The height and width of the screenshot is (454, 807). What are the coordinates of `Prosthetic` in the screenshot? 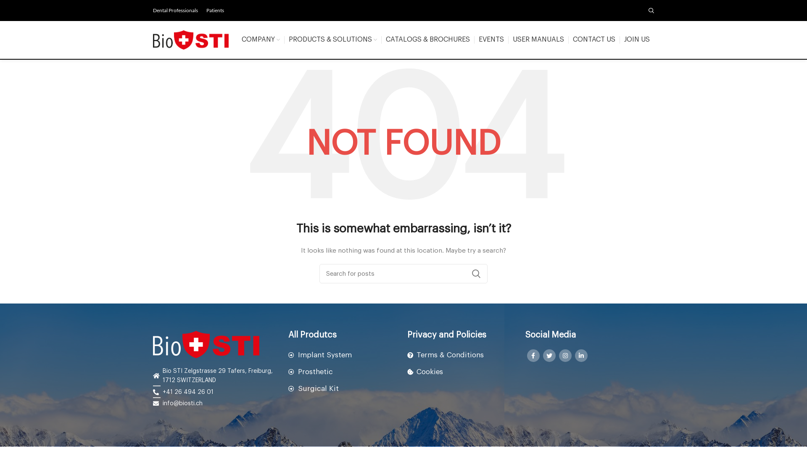 It's located at (344, 372).